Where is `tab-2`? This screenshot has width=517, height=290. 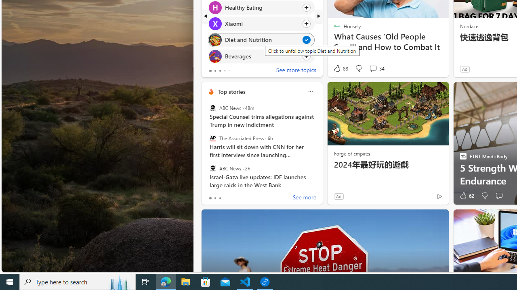 tab-2 is located at coordinates (220, 198).